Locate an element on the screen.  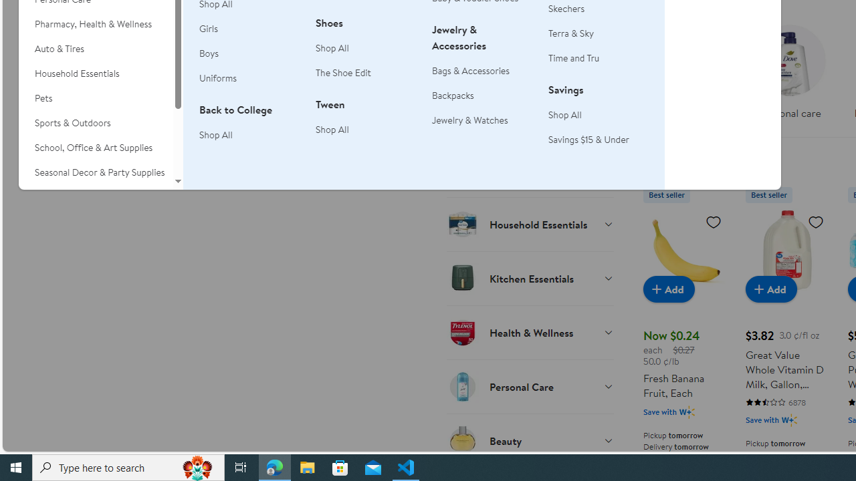
Pharmacy, Health & Wellness is located at coordinates (96, 24).